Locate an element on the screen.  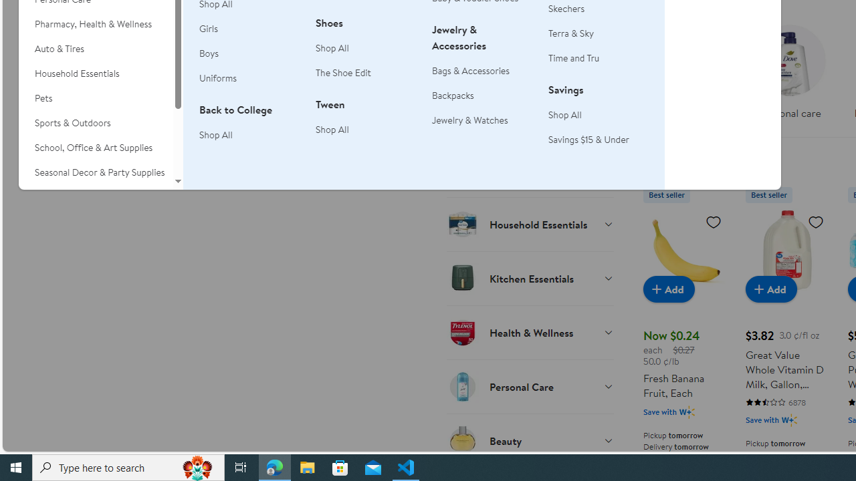
Pharmacy, Health & Wellness is located at coordinates (96, 24).